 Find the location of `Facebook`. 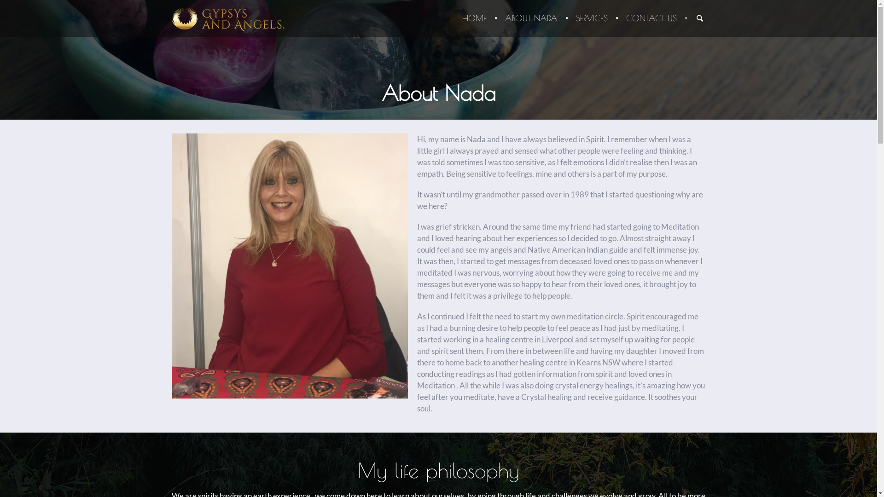

Facebook is located at coordinates (426, 428).